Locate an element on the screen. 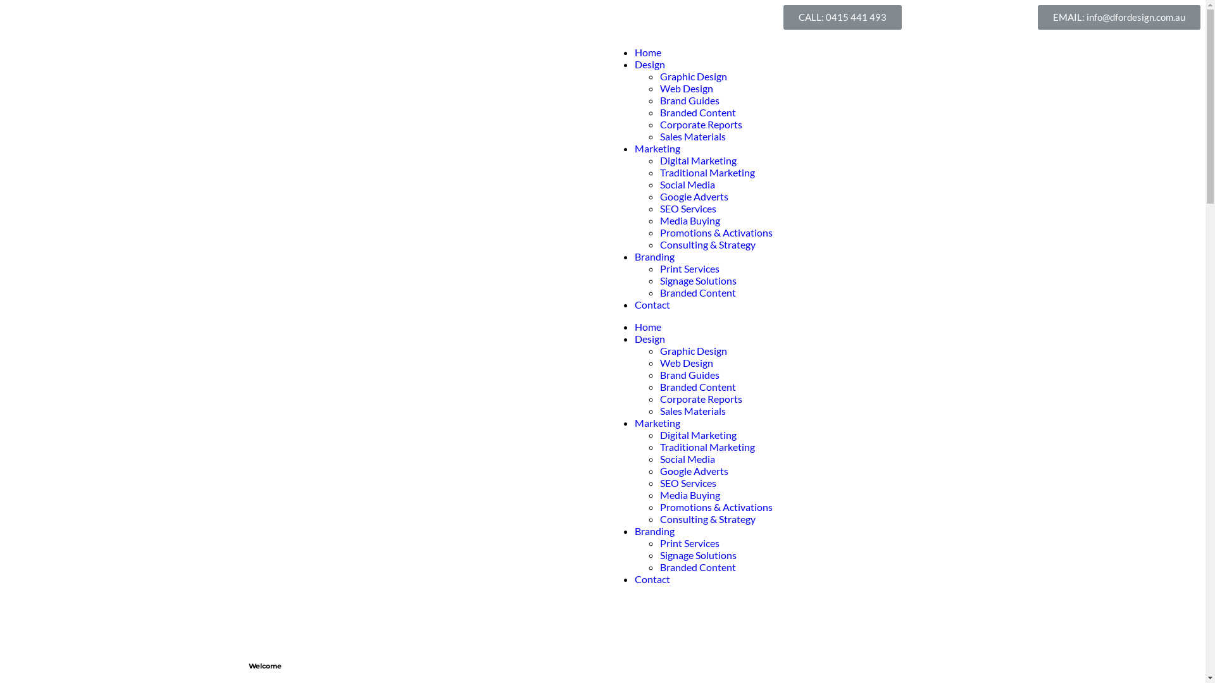 This screenshot has width=1215, height=683. Promotions & Activations is located at coordinates (716, 507).